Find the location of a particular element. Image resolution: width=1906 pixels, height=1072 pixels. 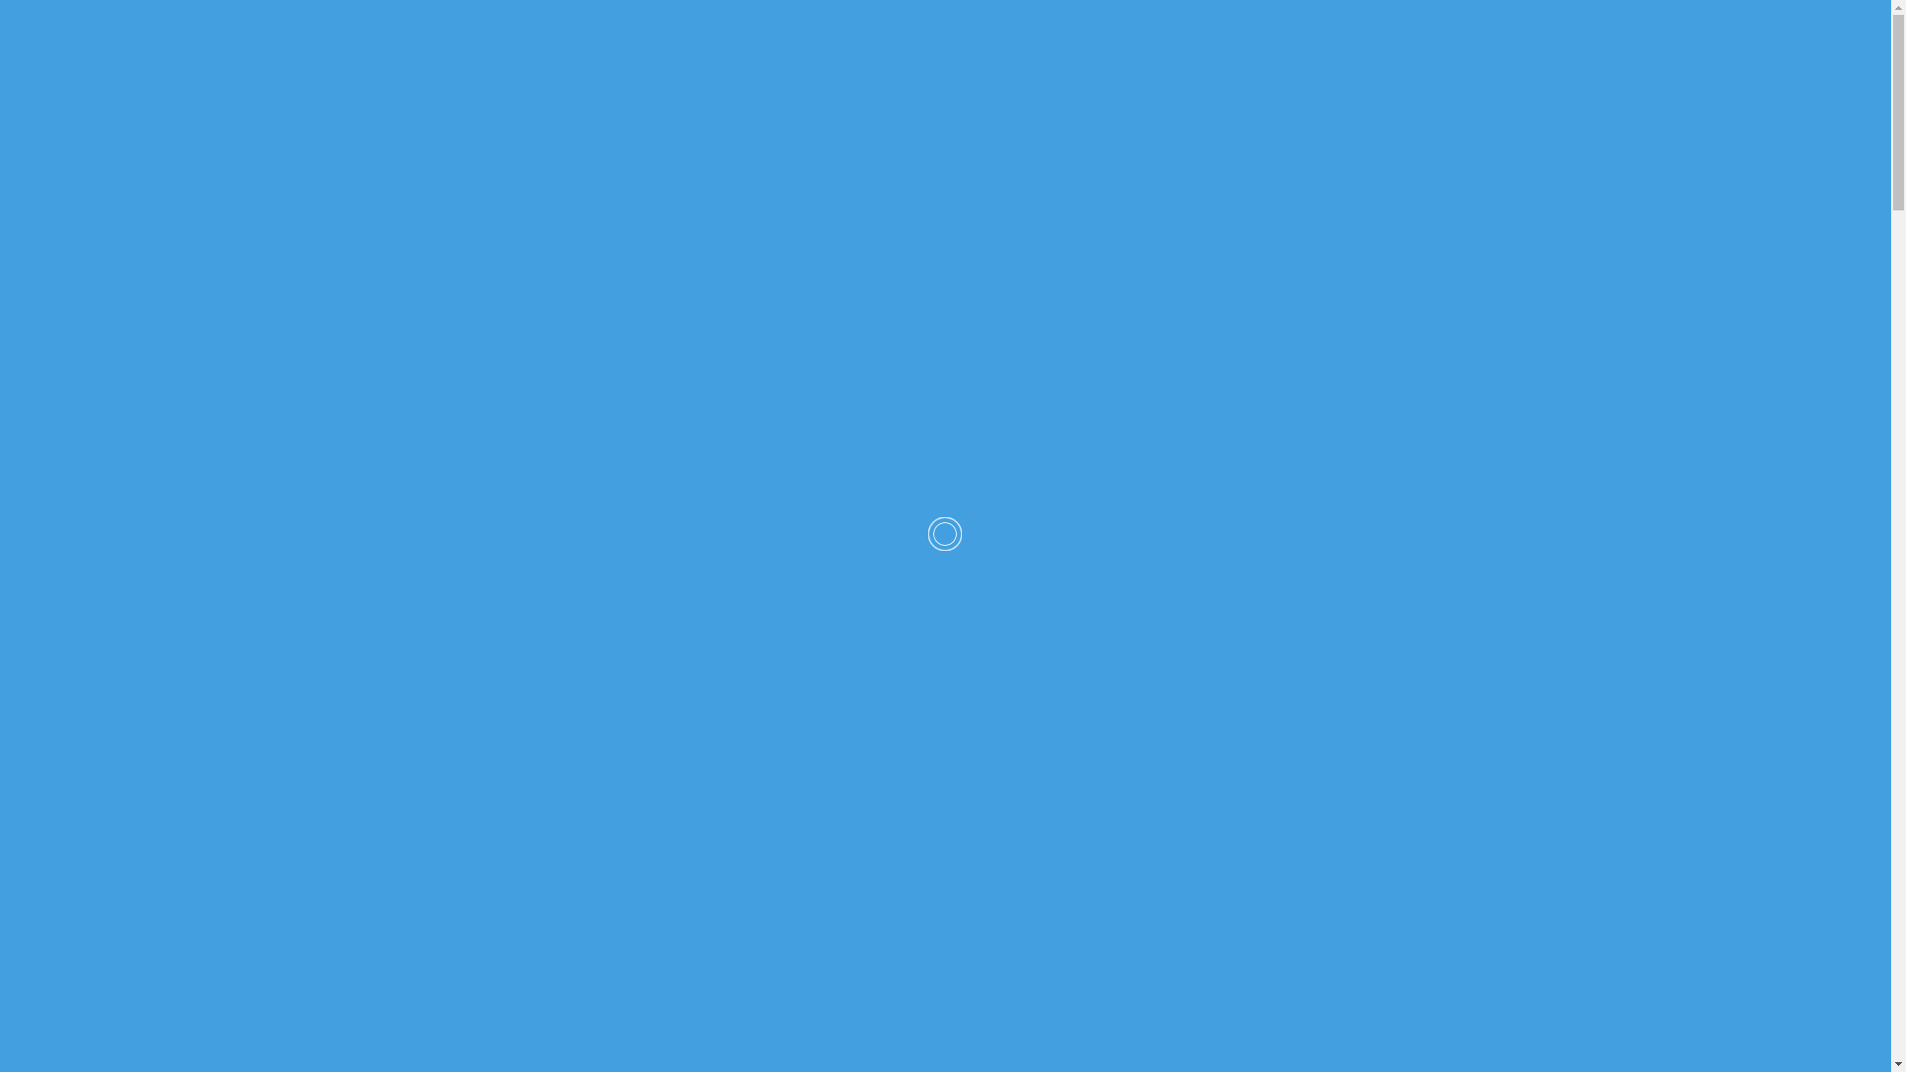

Fullscreen is located at coordinates (1001, 863).